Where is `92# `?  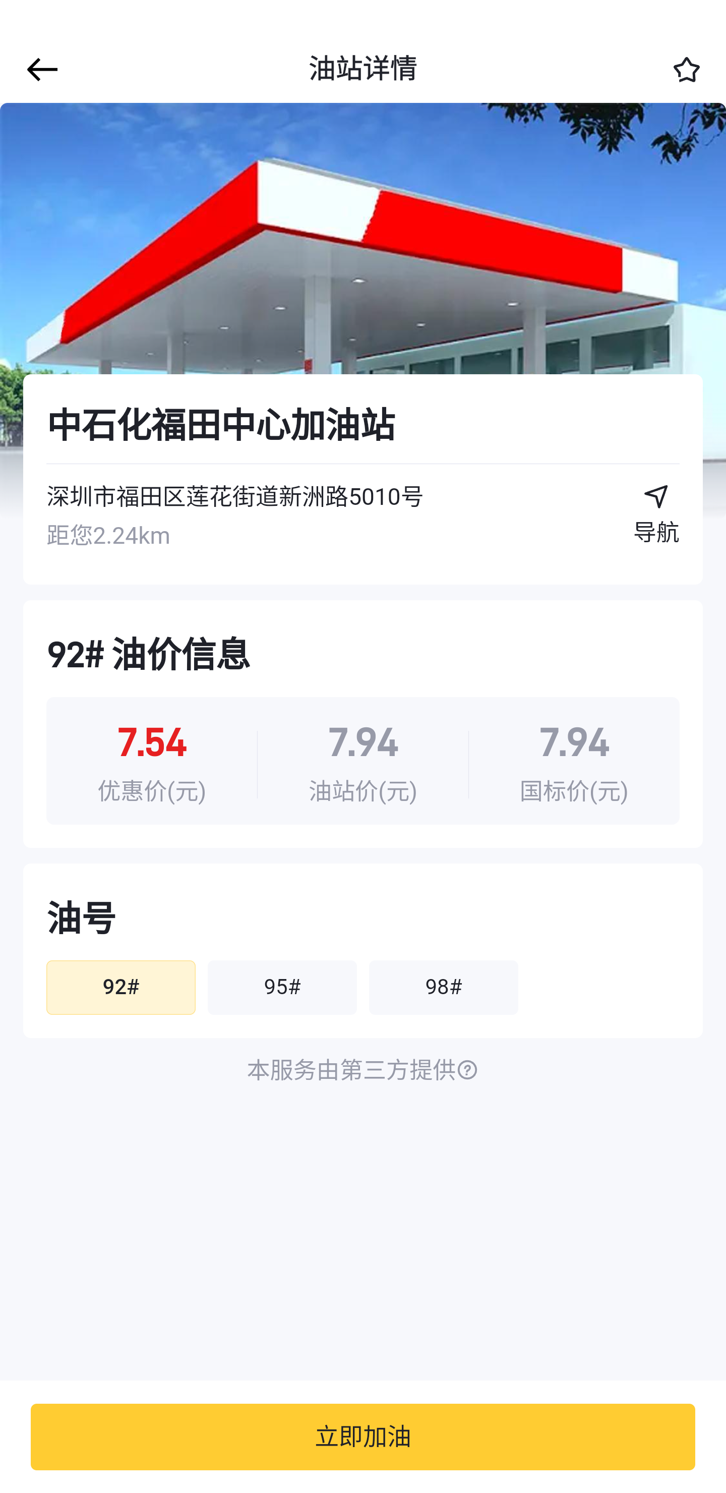
92#  is located at coordinates (121, 988).